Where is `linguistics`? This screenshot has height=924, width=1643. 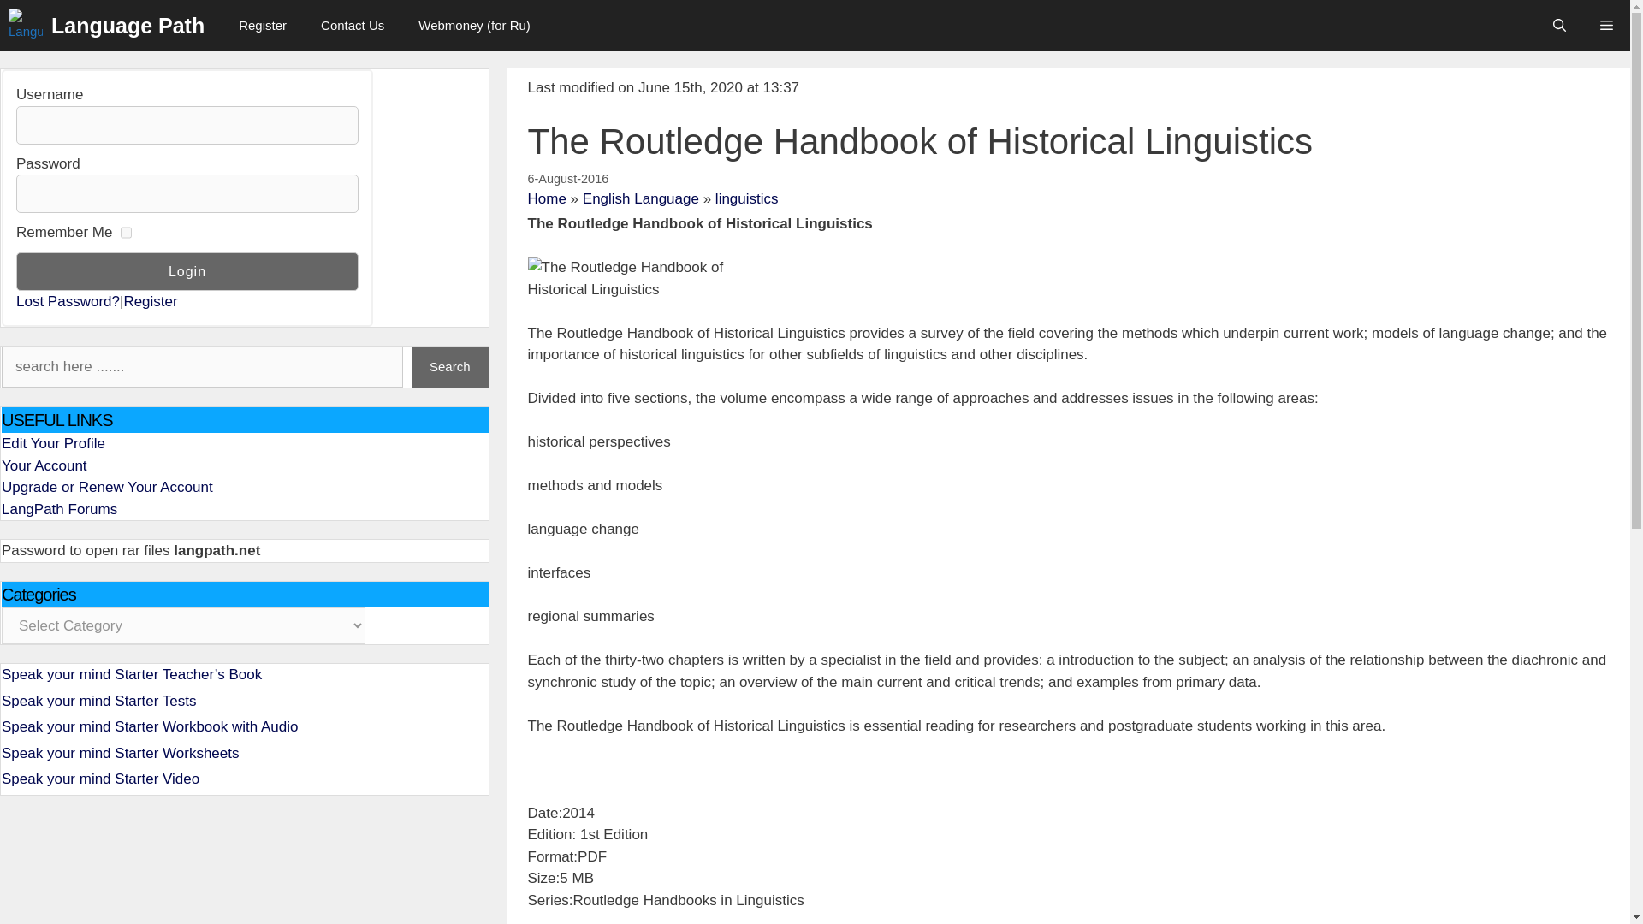 linguistics is located at coordinates (746, 198).